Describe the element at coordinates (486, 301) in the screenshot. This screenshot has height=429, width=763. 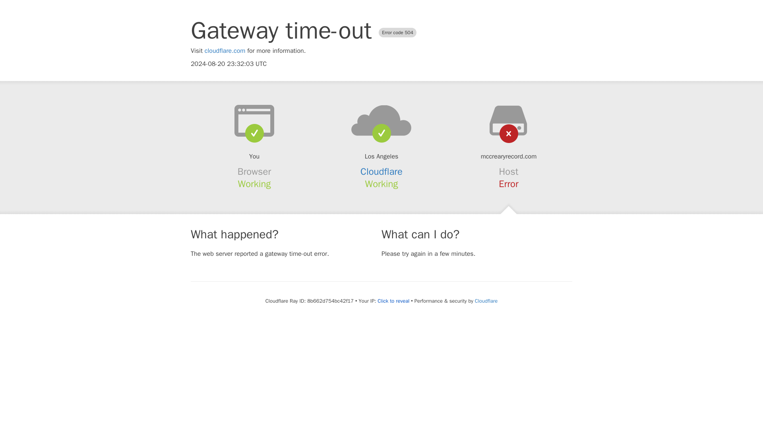
I see `Cloudflare` at that location.